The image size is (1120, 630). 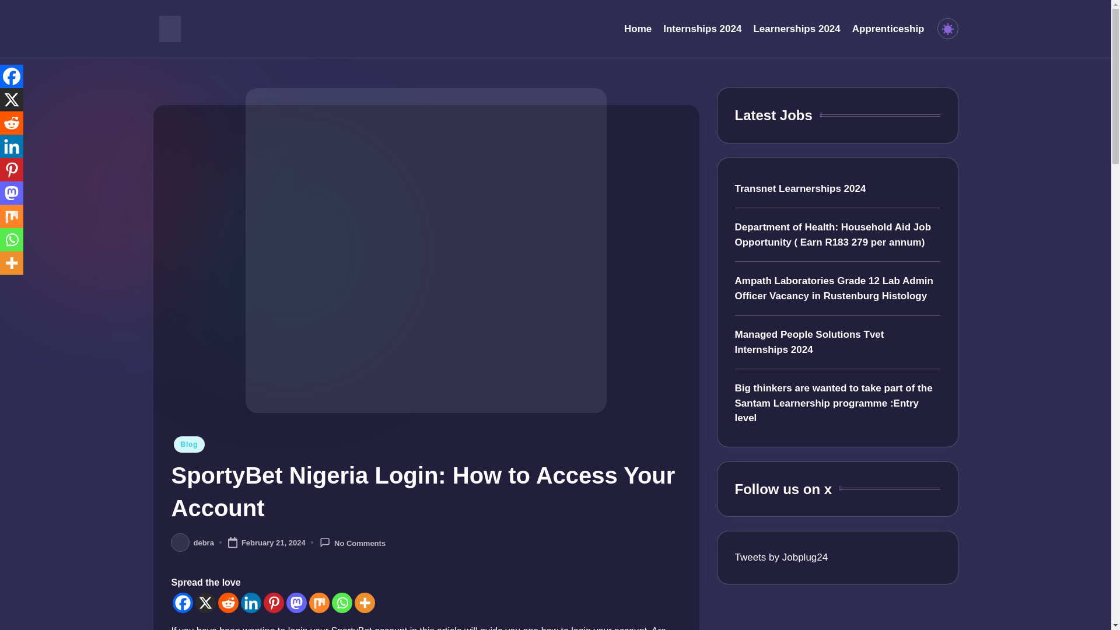 I want to click on More, so click(x=365, y=603).